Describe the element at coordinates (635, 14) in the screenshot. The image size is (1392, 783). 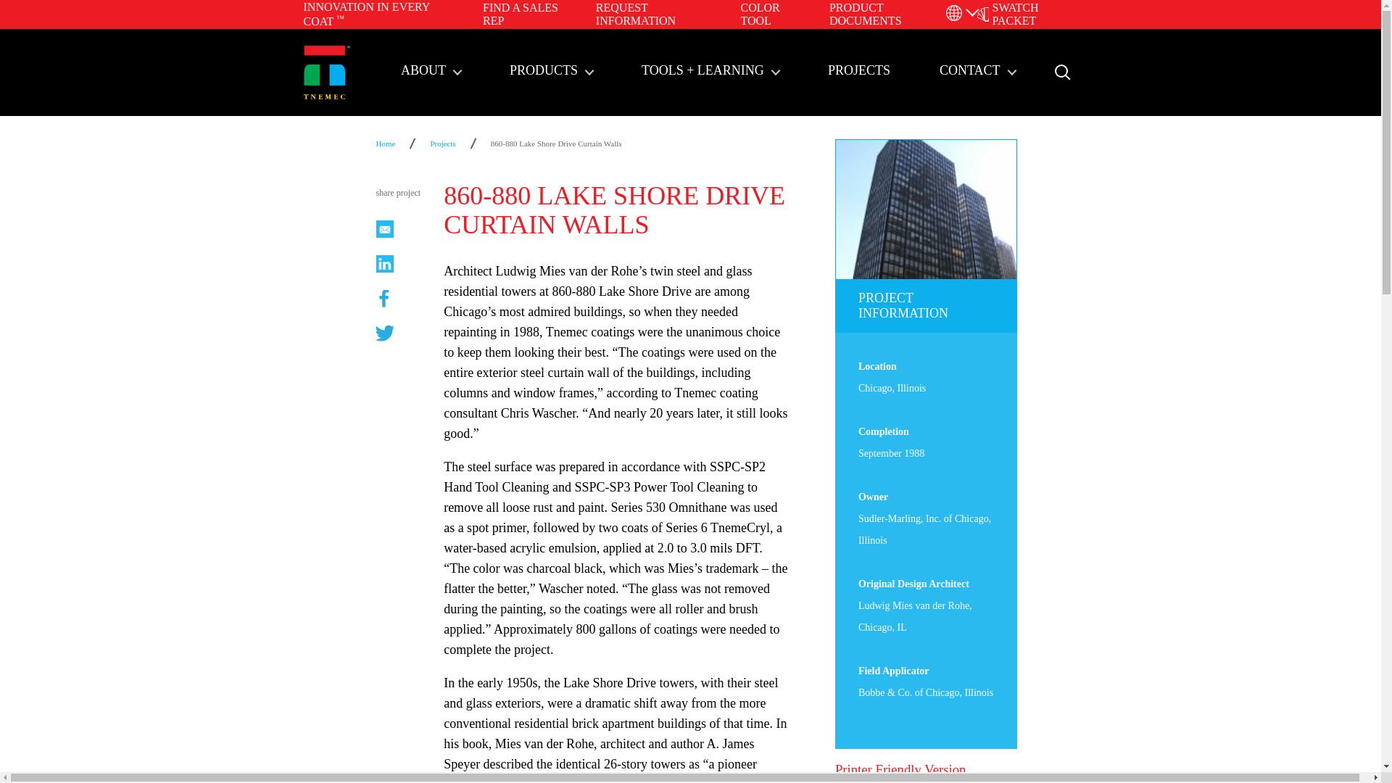
I see `REQUEST INFORMATION` at that location.